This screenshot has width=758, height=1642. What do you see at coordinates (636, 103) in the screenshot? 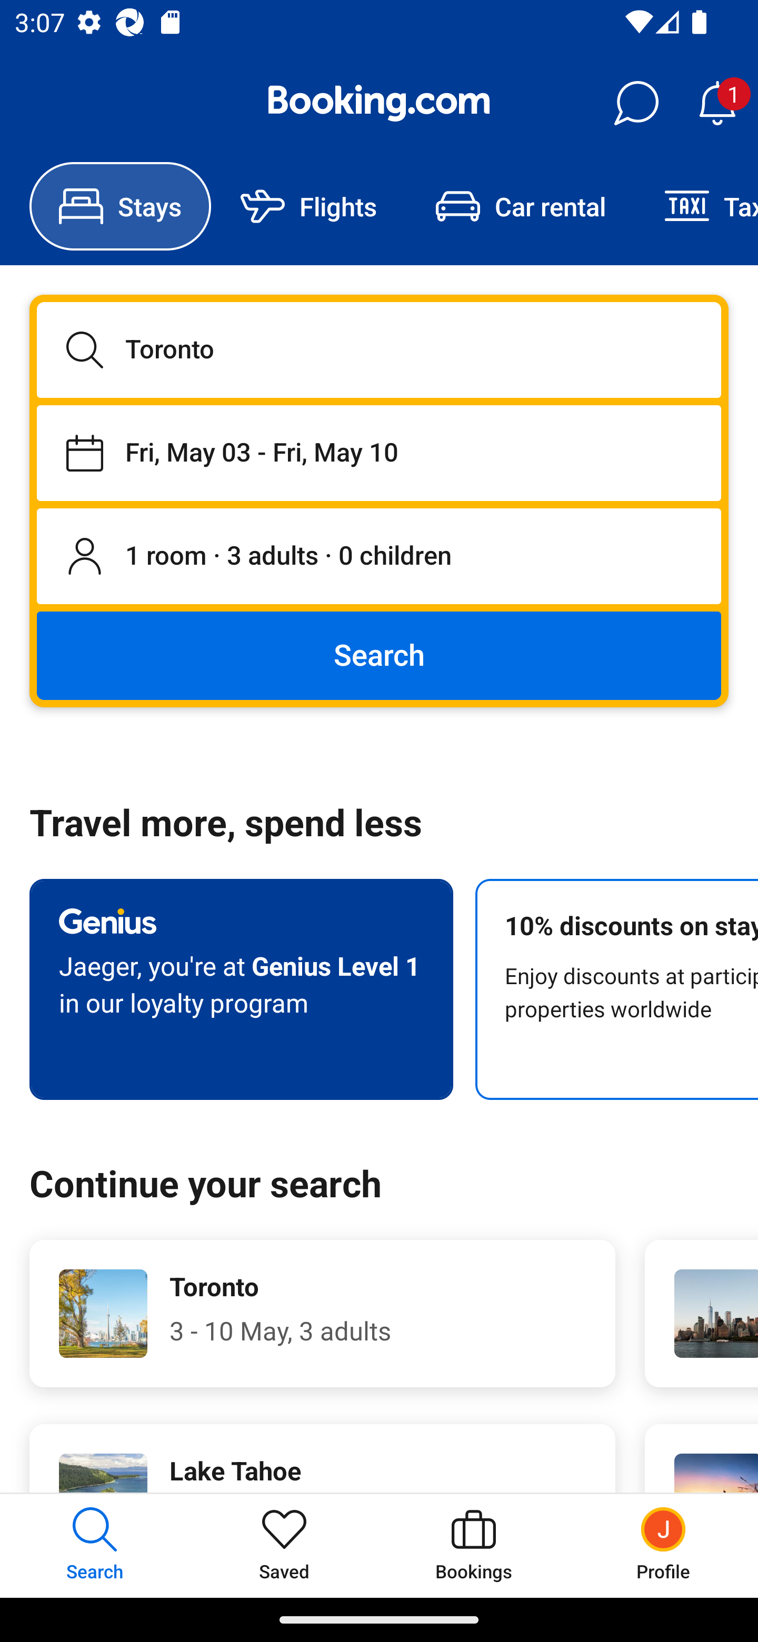
I see `Messages` at bounding box center [636, 103].